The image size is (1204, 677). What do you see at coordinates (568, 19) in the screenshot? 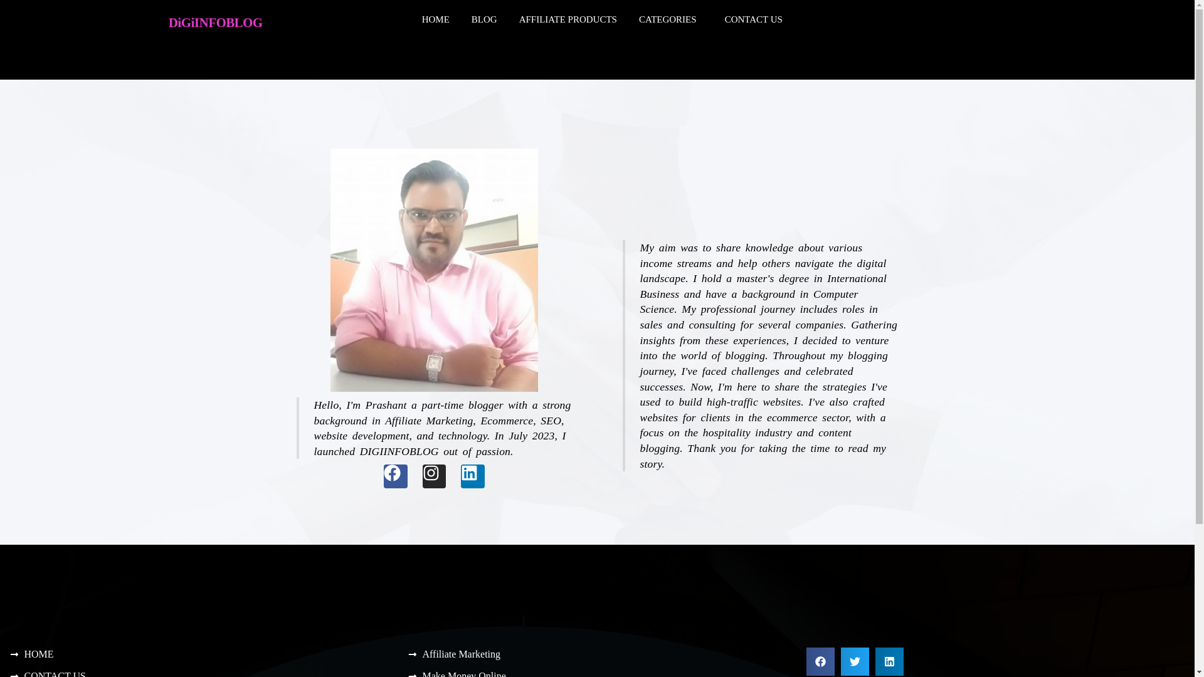
I see `AFFILIATE PRODUCTS` at bounding box center [568, 19].